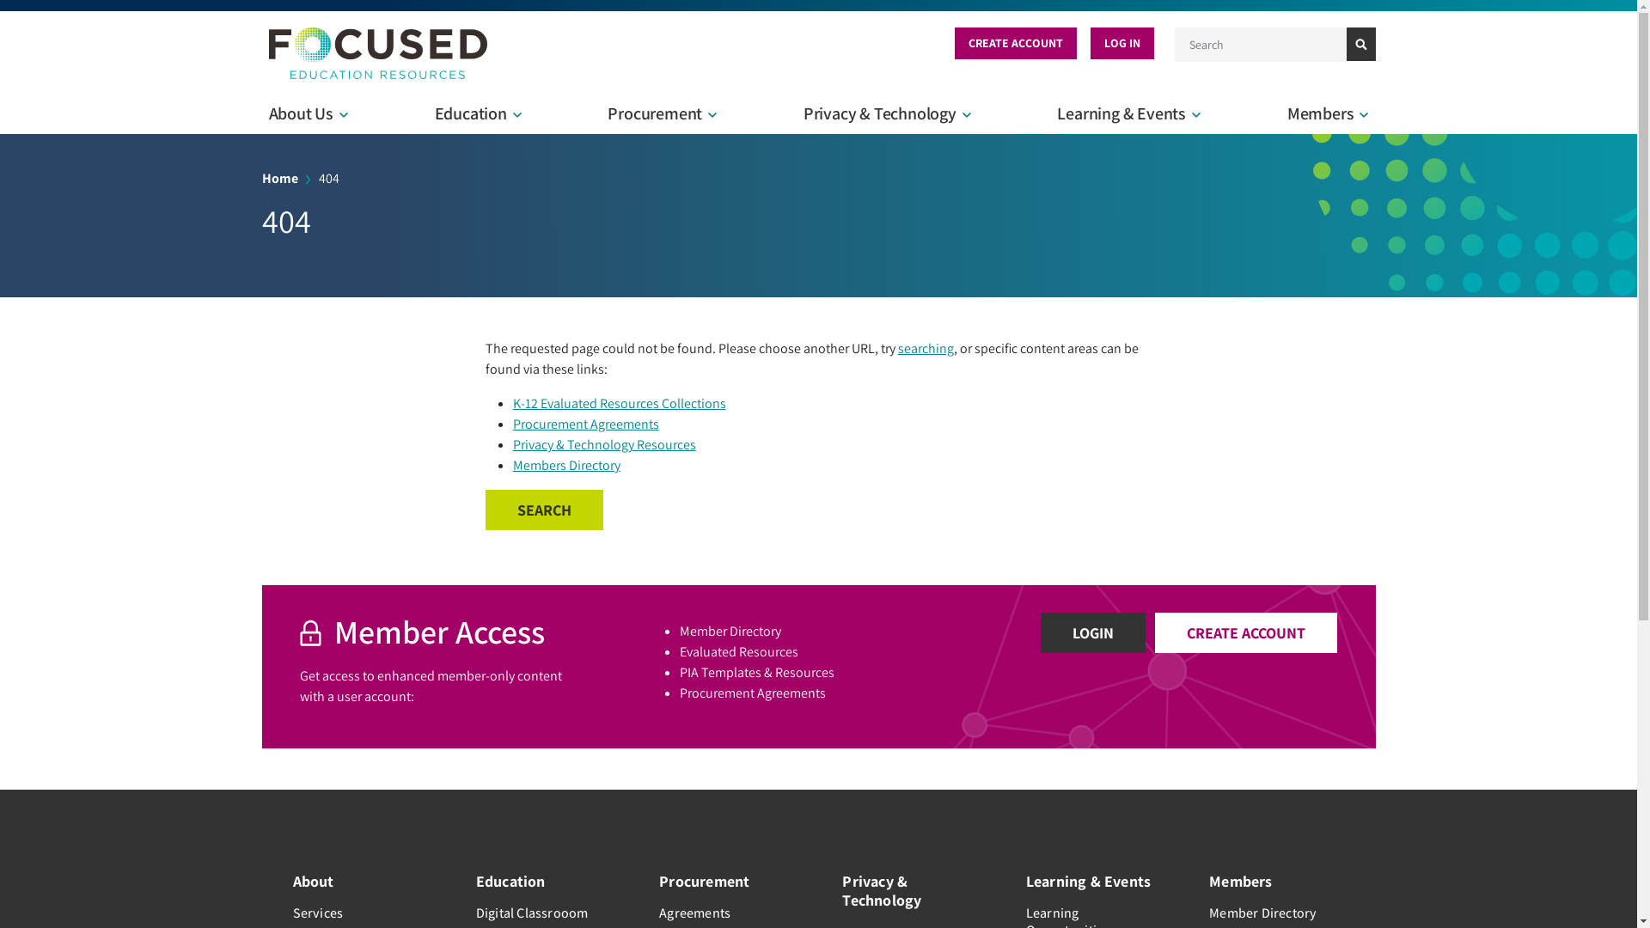 This screenshot has width=1650, height=928. Describe the element at coordinates (1015, 43) in the screenshot. I see `CREATE ACCOUNT` at that location.